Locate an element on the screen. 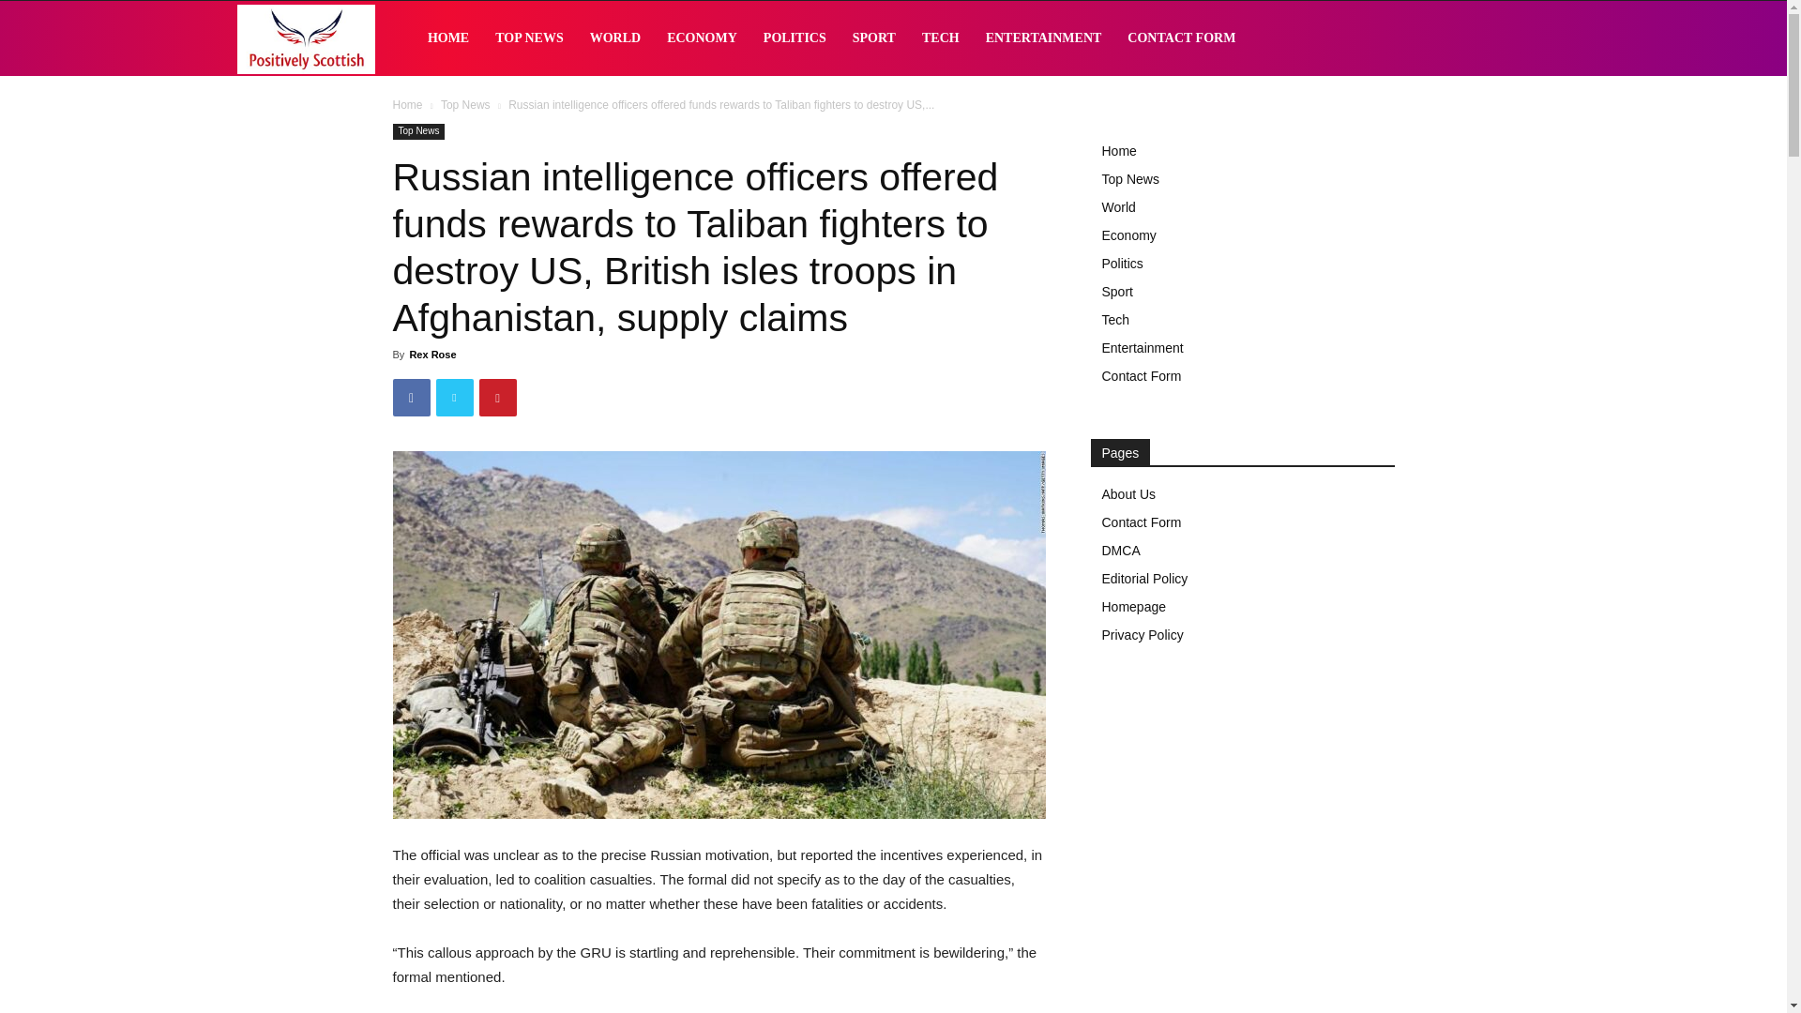  Rex Rose is located at coordinates (431, 355).